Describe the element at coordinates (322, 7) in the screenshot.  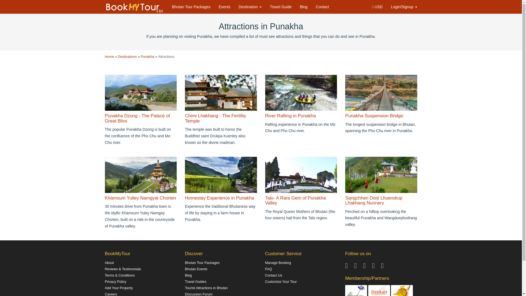
I see `Contact` at that location.